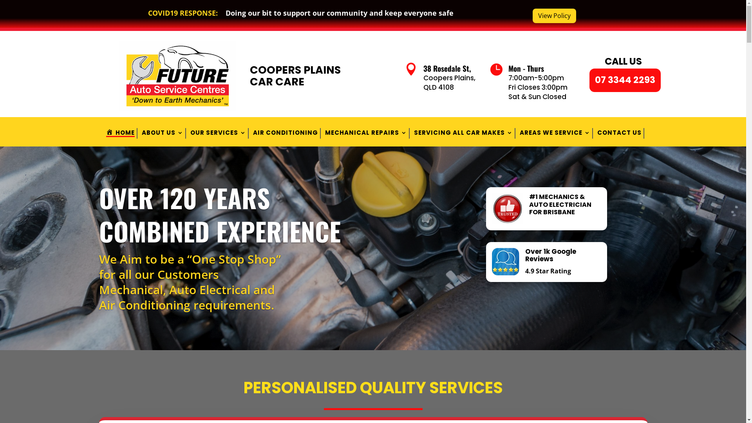  I want to click on View Policy, so click(555, 16).